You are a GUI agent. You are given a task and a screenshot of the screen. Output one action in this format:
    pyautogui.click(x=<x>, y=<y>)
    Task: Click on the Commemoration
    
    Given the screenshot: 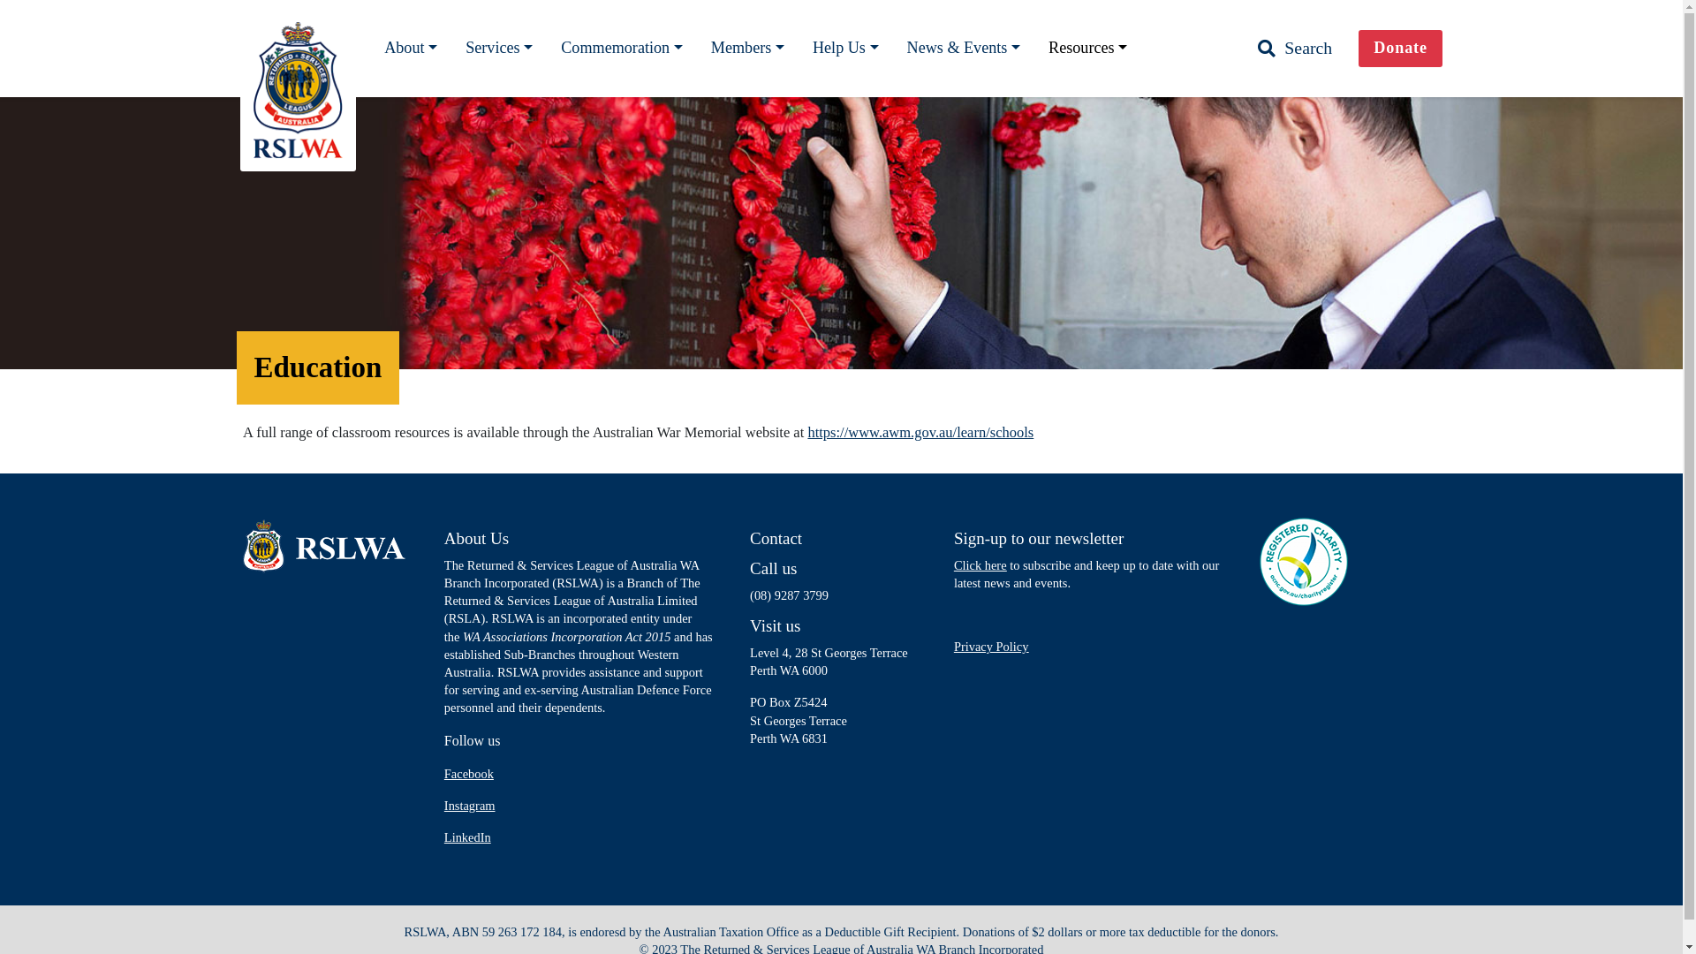 What is the action you would take?
    pyautogui.click(x=622, y=49)
    